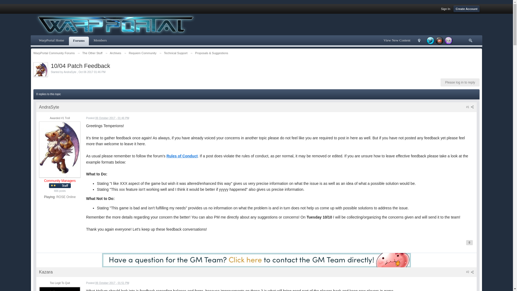 This screenshot has width=517, height=291. What do you see at coordinates (79, 41) in the screenshot?
I see `Forums` at bounding box center [79, 41].